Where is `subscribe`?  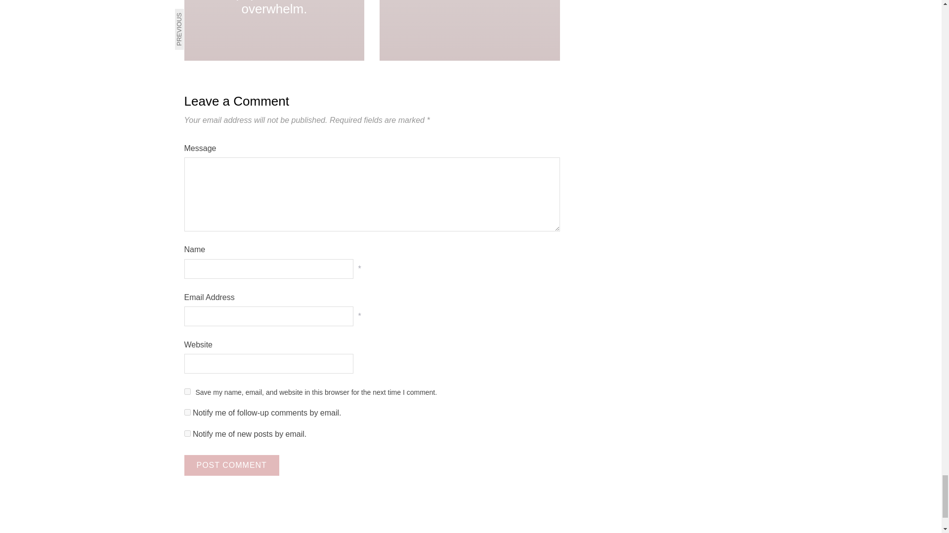 subscribe is located at coordinates (187, 413).